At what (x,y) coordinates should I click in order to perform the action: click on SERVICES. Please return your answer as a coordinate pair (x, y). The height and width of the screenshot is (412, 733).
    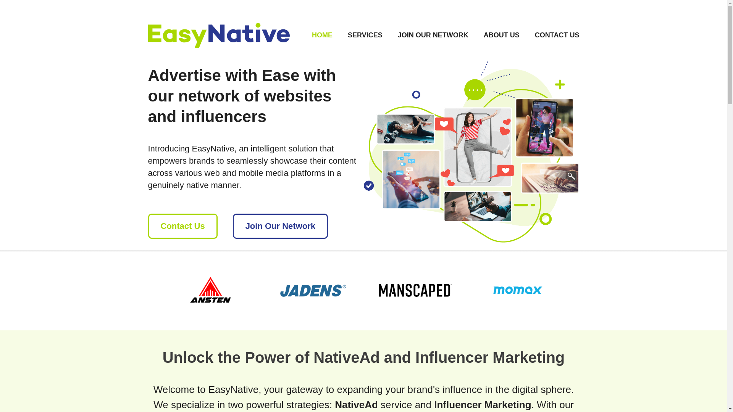
    Looking at the image, I should click on (365, 36).